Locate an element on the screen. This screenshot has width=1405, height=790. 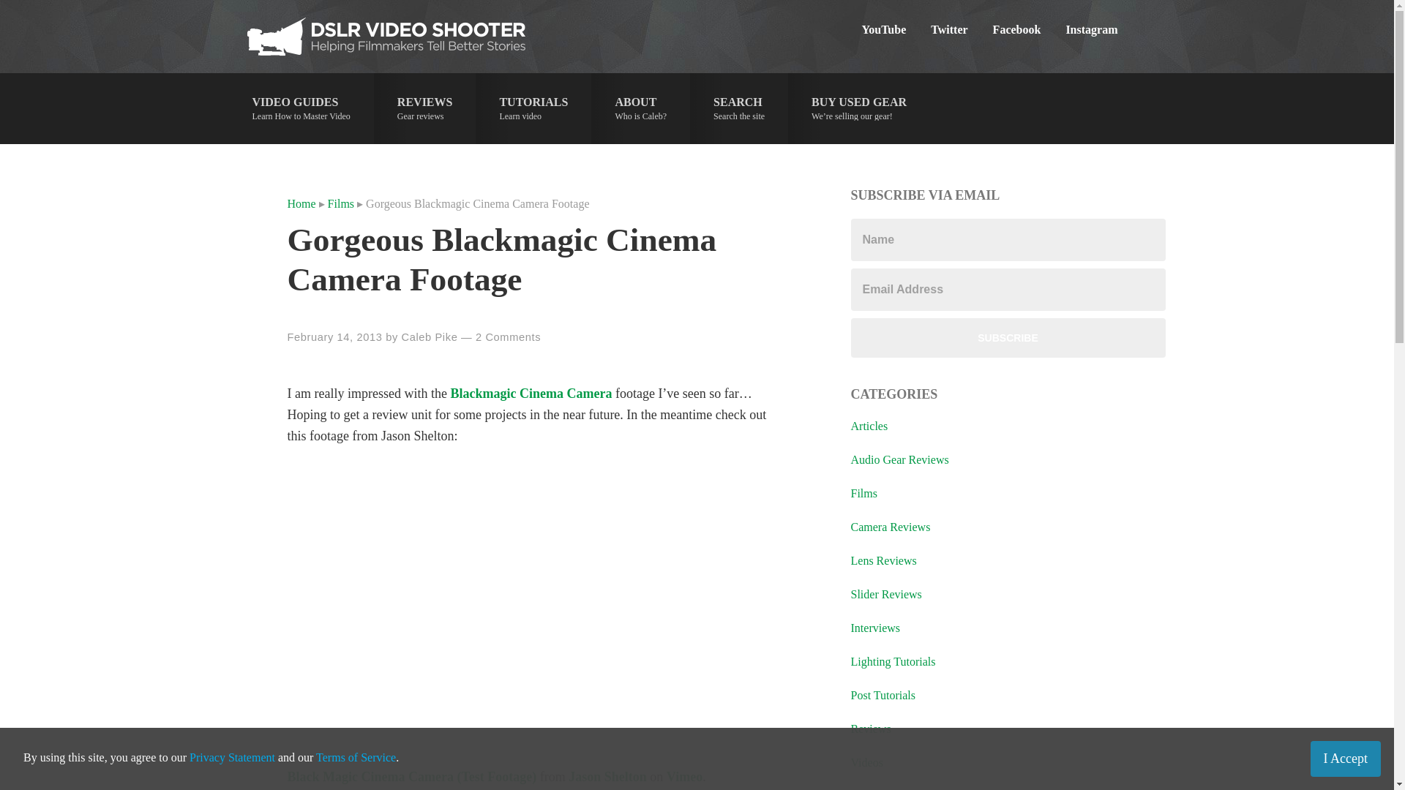
Blackmagic Cinema Camera is located at coordinates (430, 336).